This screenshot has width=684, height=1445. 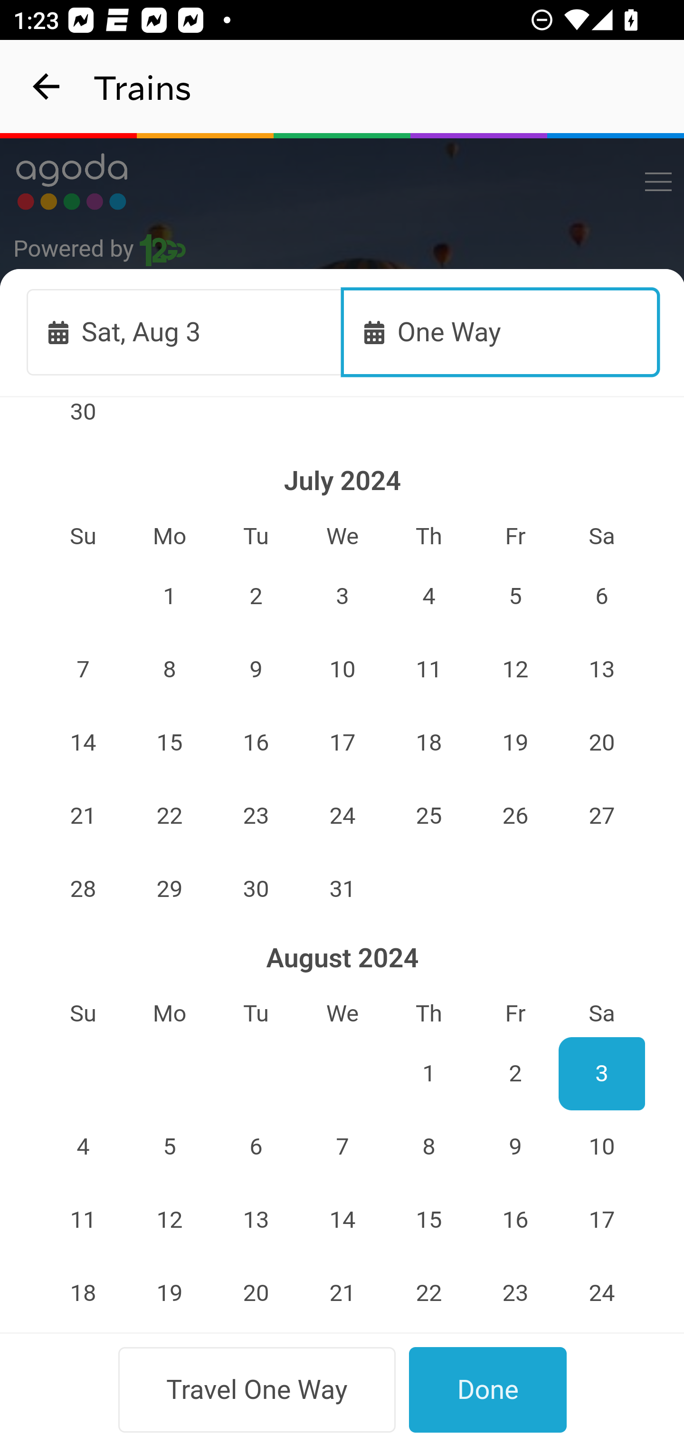 I want to click on Manchester Swap trip points, so click(x=343, y=531).